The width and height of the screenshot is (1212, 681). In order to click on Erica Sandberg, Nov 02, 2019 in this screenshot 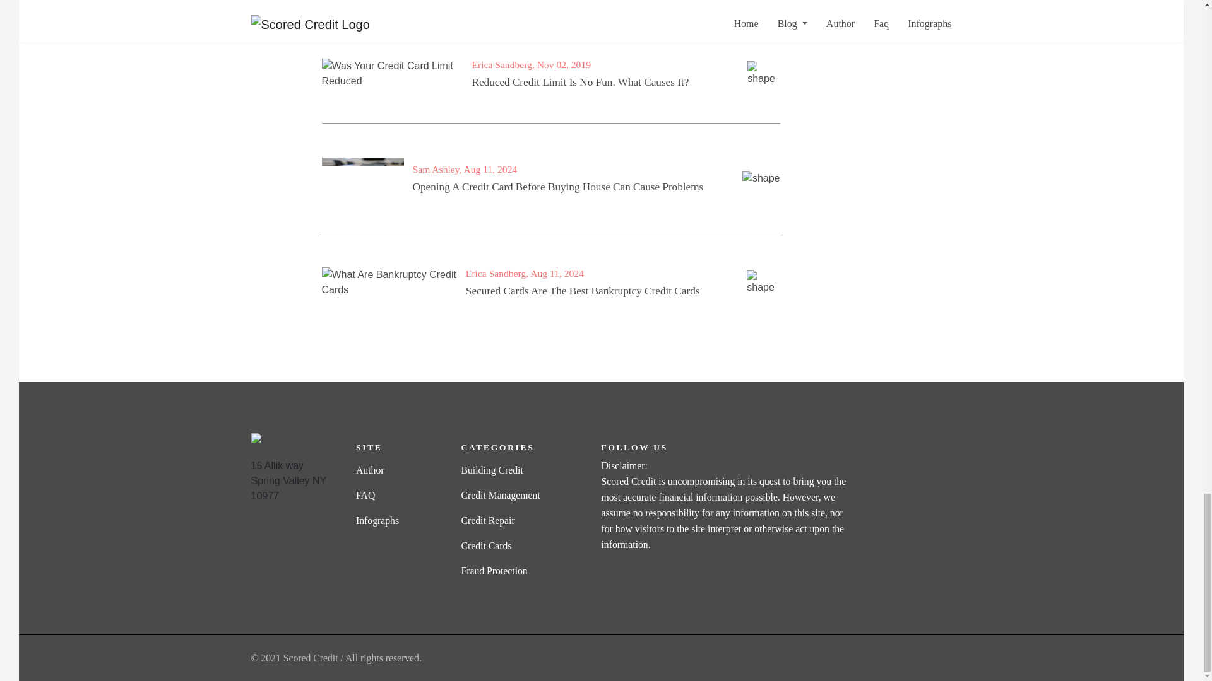, I will do `click(531, 64)`.